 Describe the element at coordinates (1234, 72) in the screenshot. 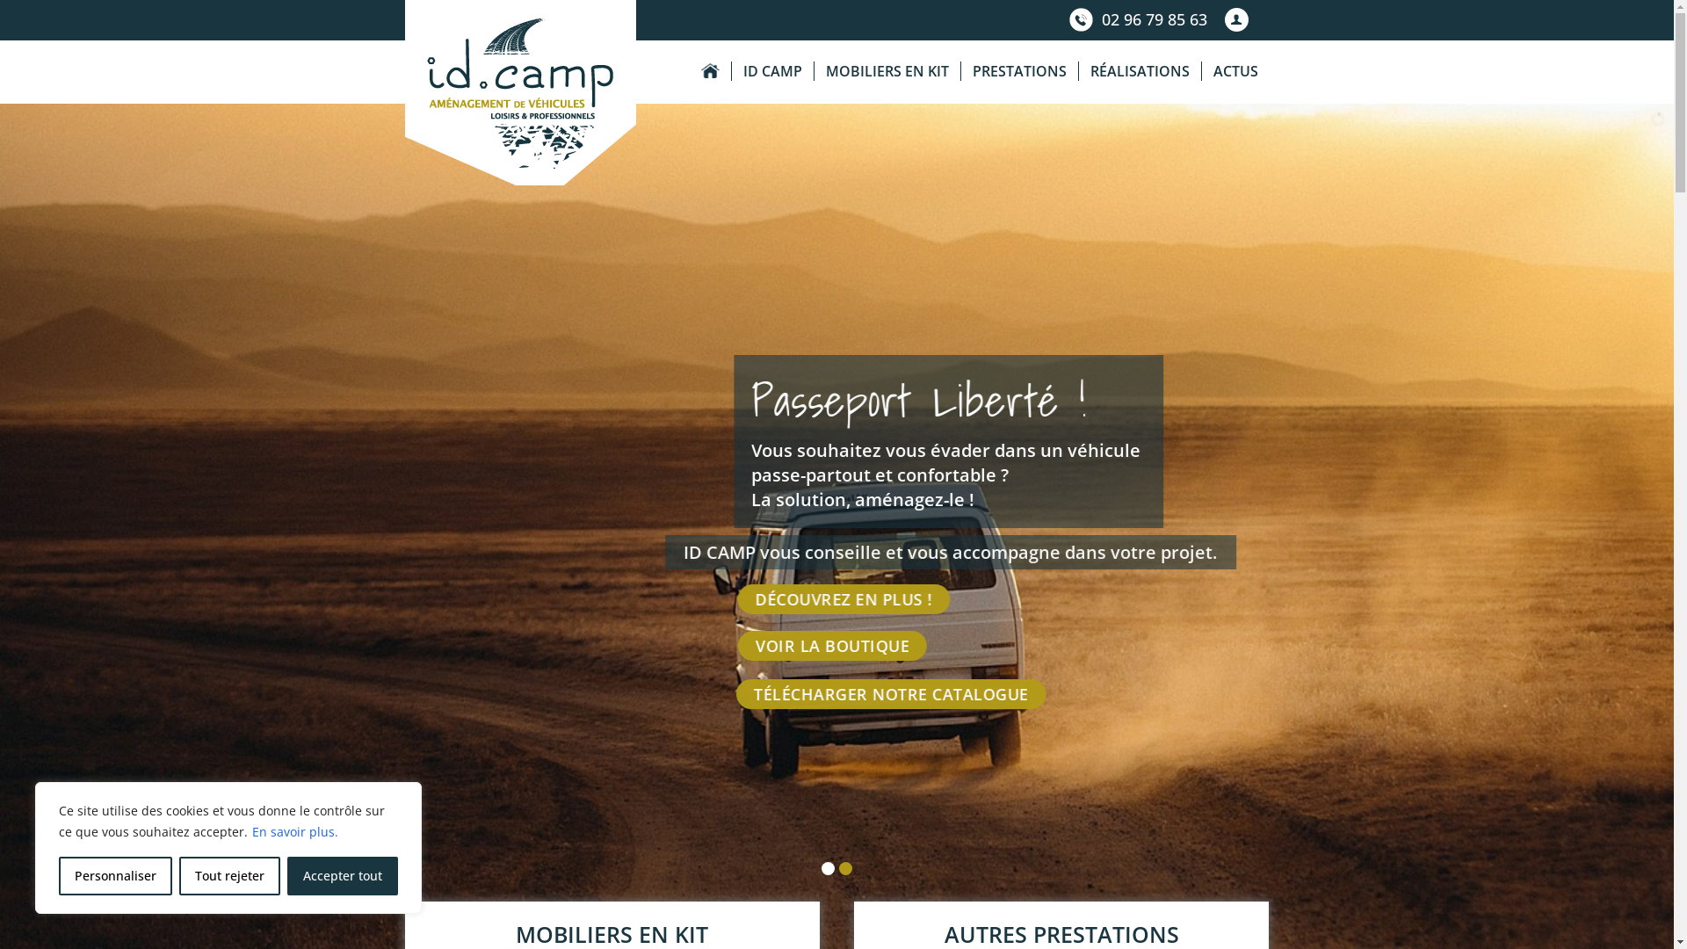

I see `ACTUS` at that location.